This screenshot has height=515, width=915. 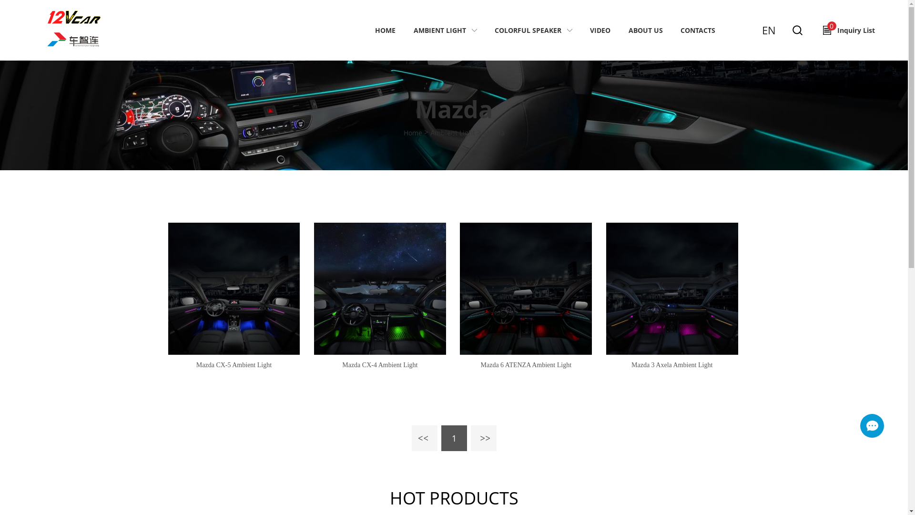 What do you see at coordinates (380, 371) in the screenshot?
I see `Mazda CX-4 Ambient Light` at bounding box center [380, 371].